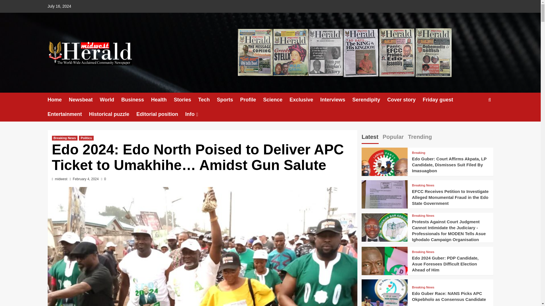  What do you see at coordinates (229, 100) in the screenshot?
I see `Sports` at bounding box center [229, 100].